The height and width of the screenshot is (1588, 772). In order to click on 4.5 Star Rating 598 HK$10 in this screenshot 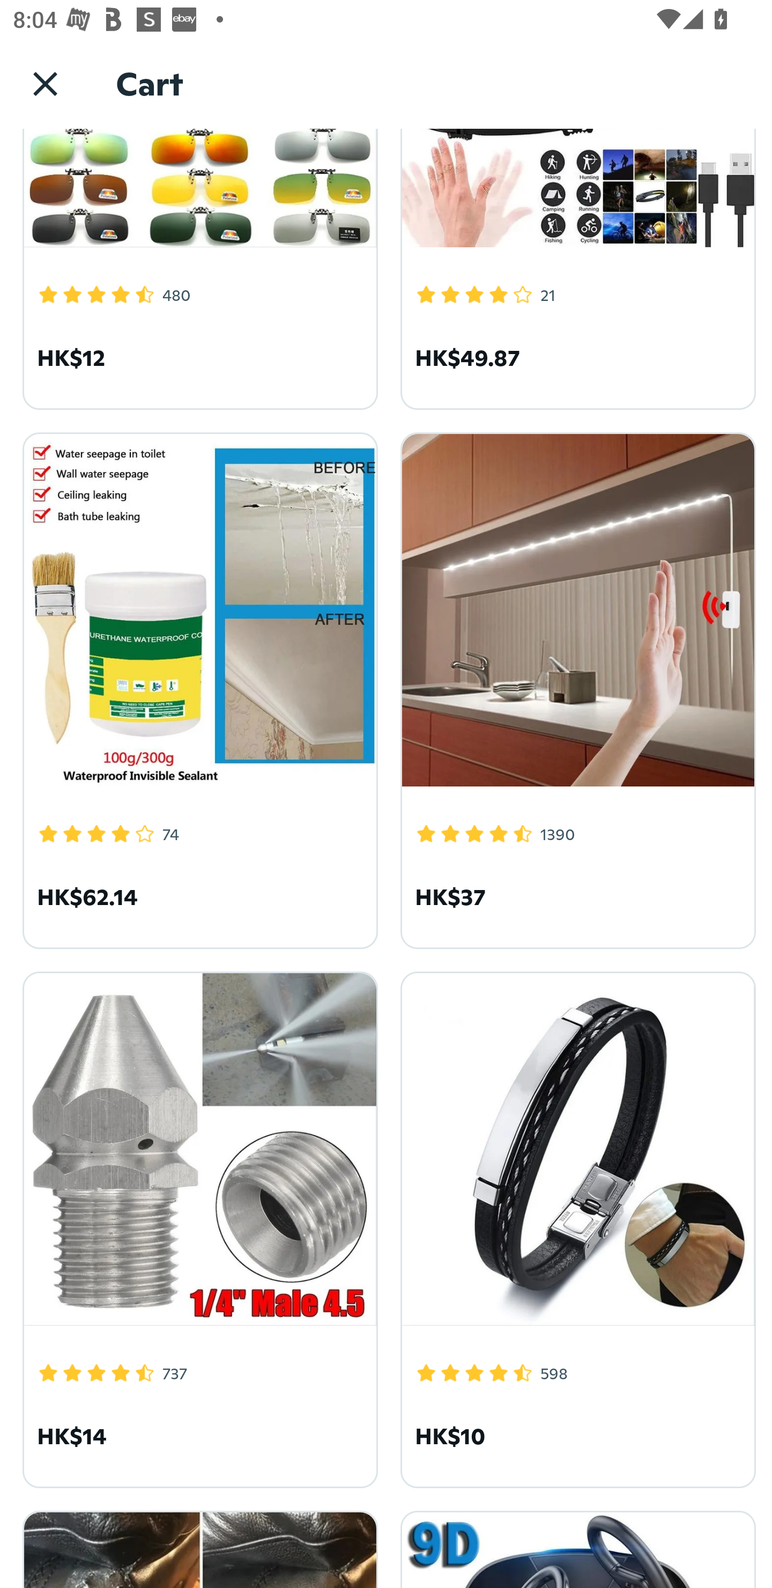, I will do `click(575, 1226)`.